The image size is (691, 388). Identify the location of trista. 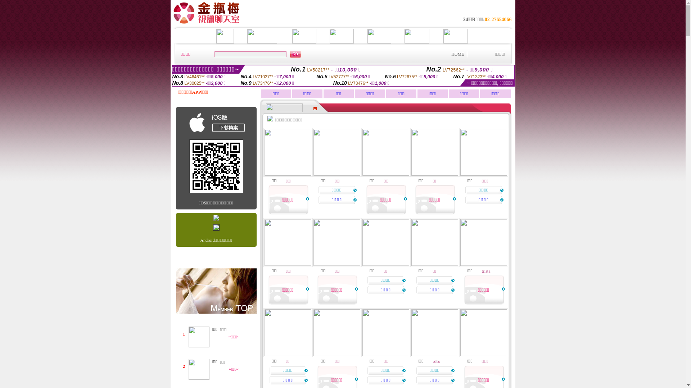
(486, 271).